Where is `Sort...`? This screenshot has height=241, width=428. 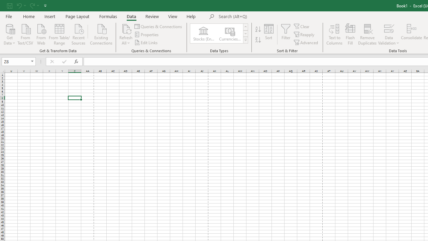
Sort... is located at coordinates (269, 34).